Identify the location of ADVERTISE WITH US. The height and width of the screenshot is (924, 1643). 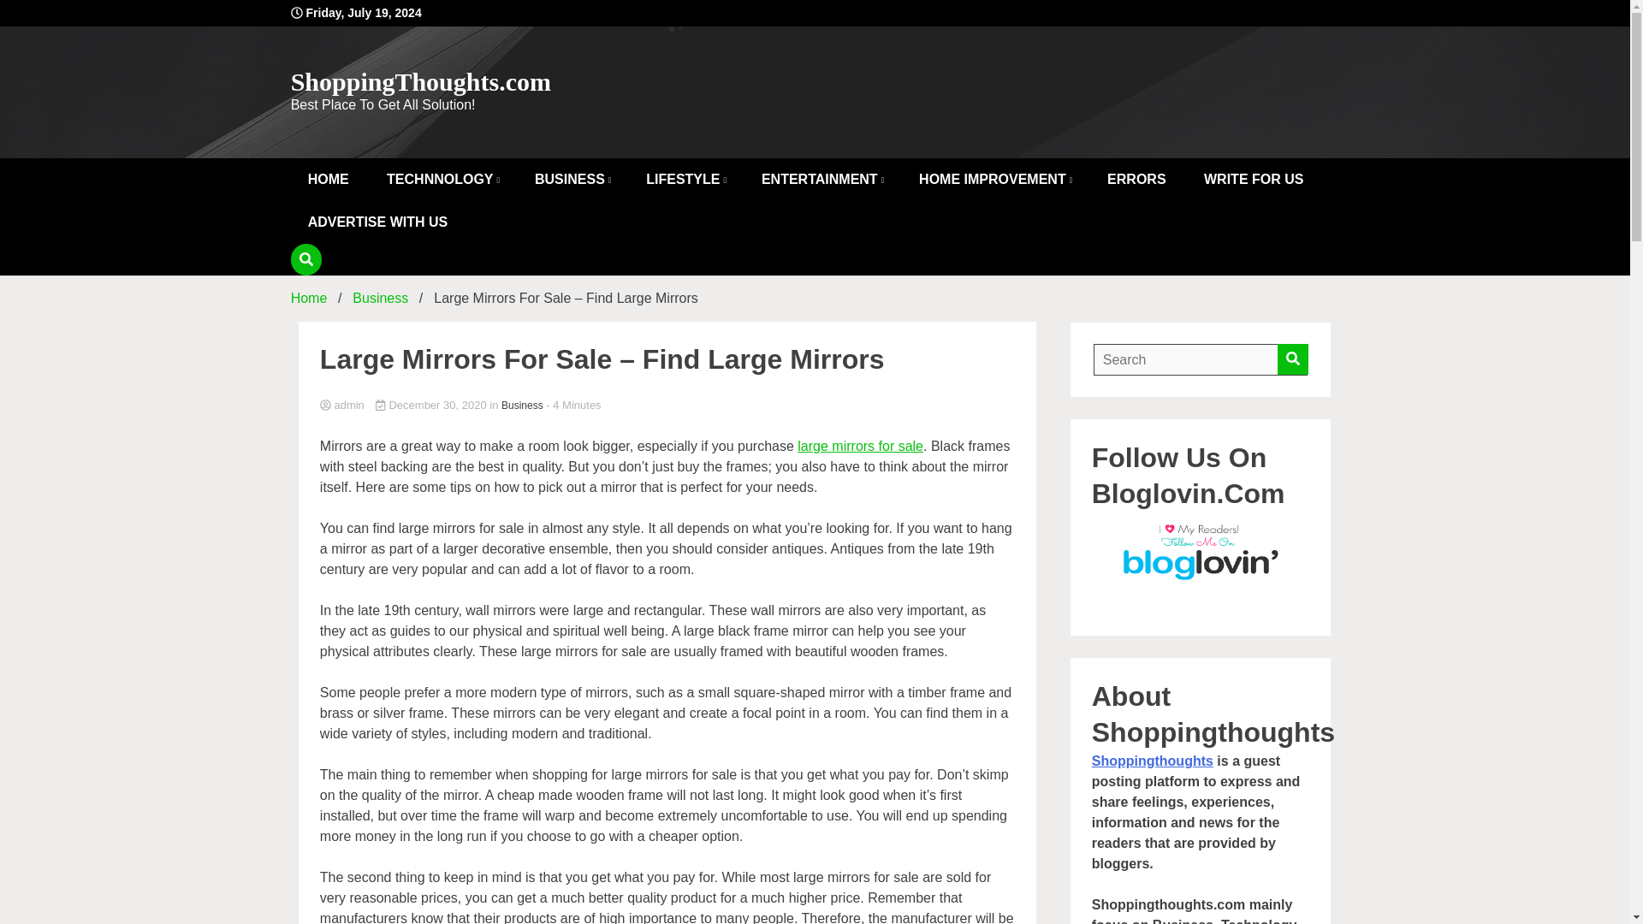
(377, 222).